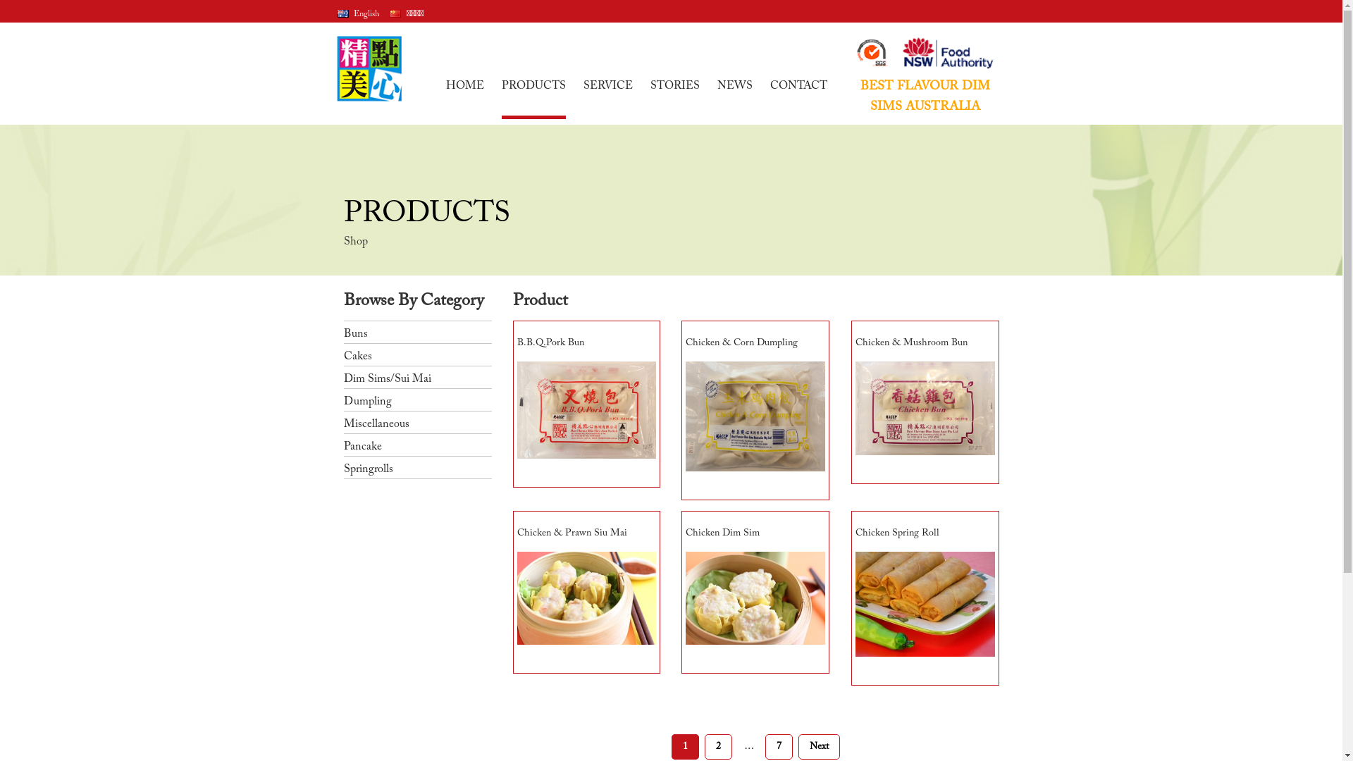  Describe the element at coordinates (534, 100) in the screenshot. I see `PRODUCTS` at that location.